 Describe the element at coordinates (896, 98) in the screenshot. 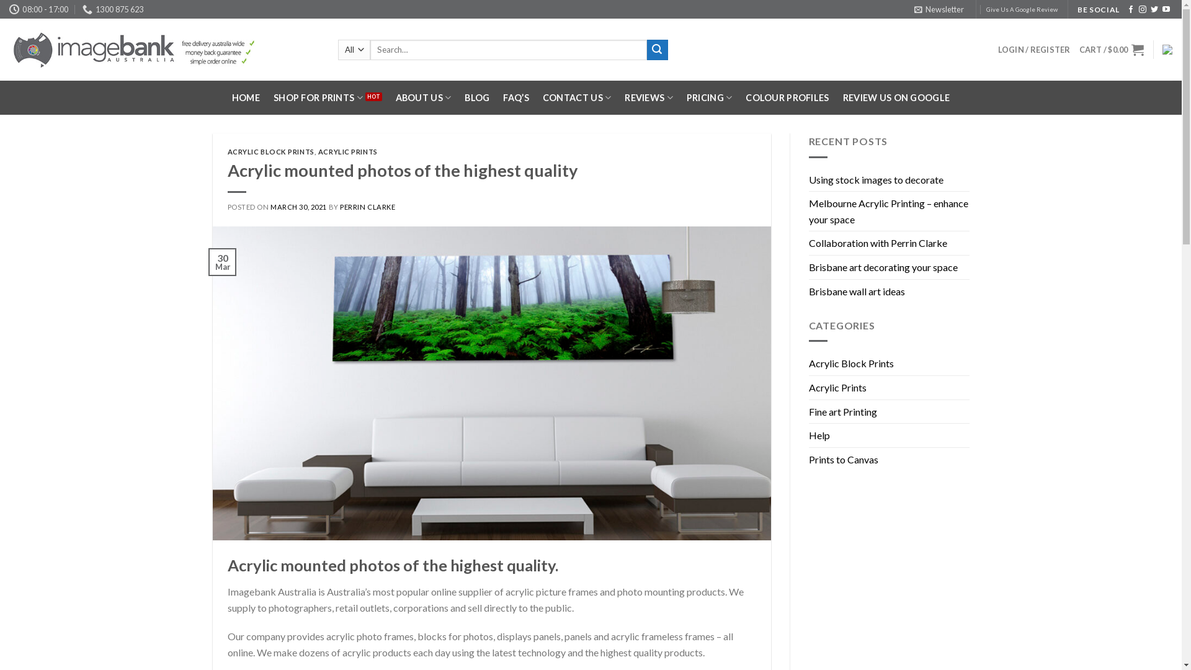

I see `REVIEW US ON GOOGLE` at that location.